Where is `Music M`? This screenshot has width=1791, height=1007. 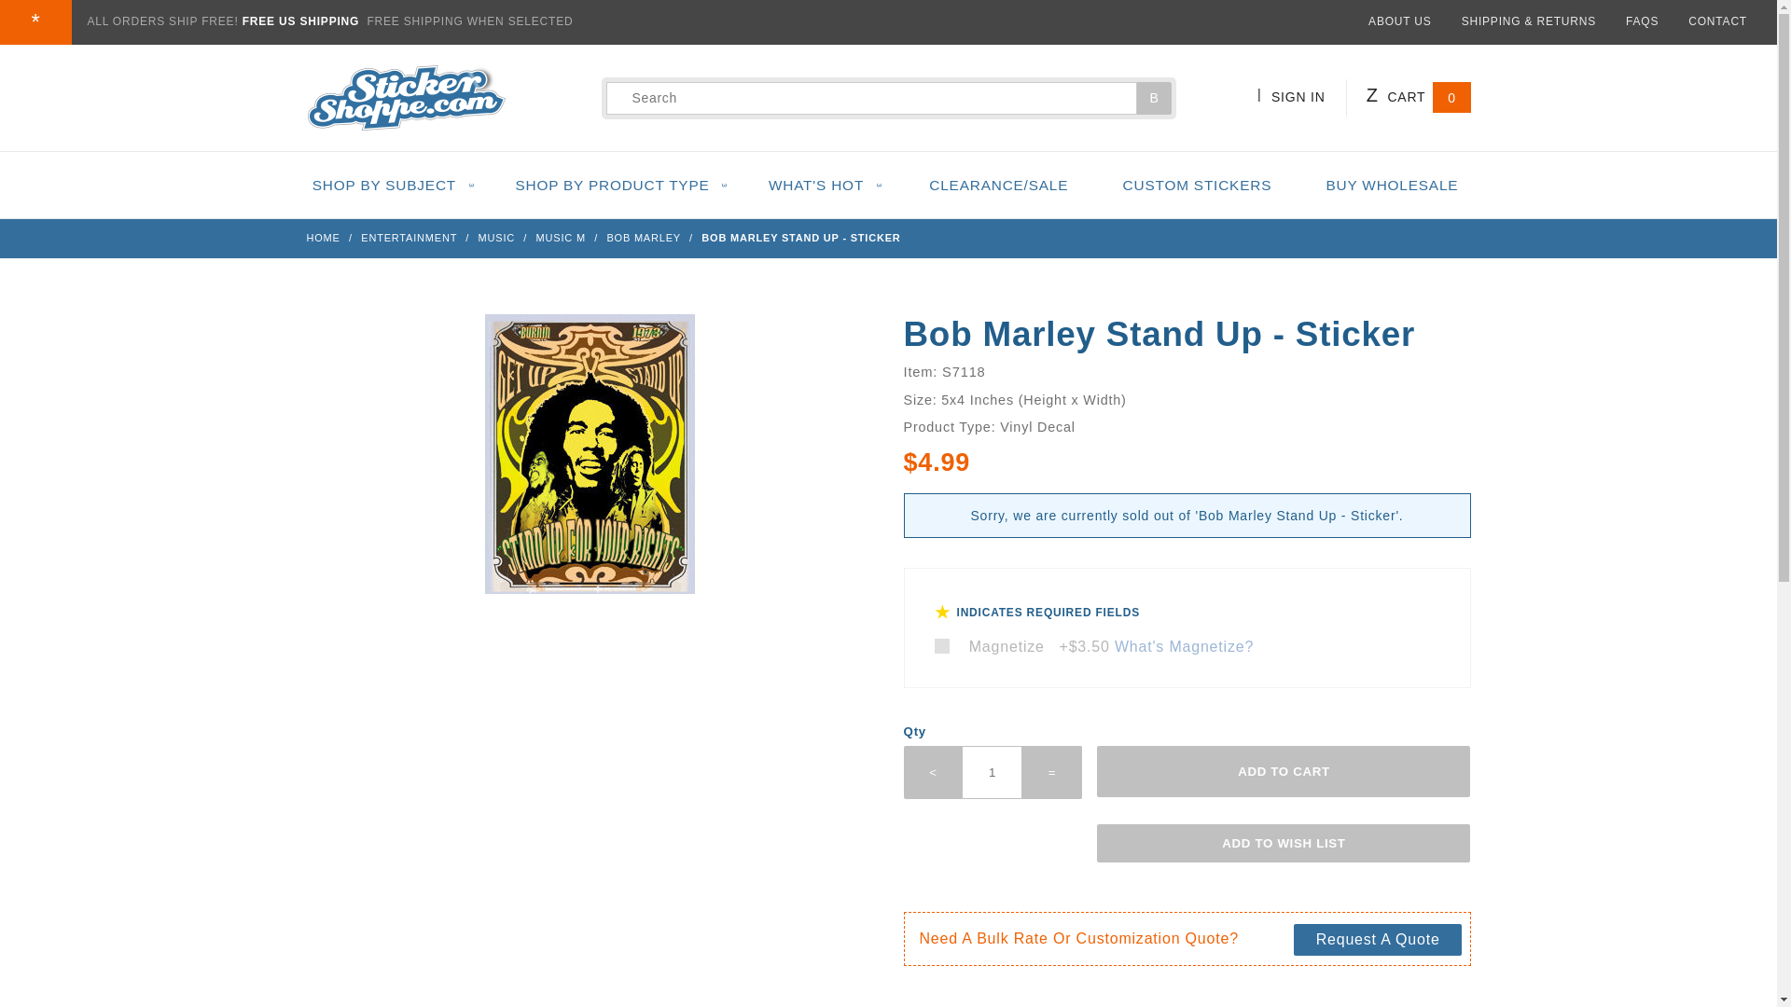 Music M is located at coordinates (562, 238).